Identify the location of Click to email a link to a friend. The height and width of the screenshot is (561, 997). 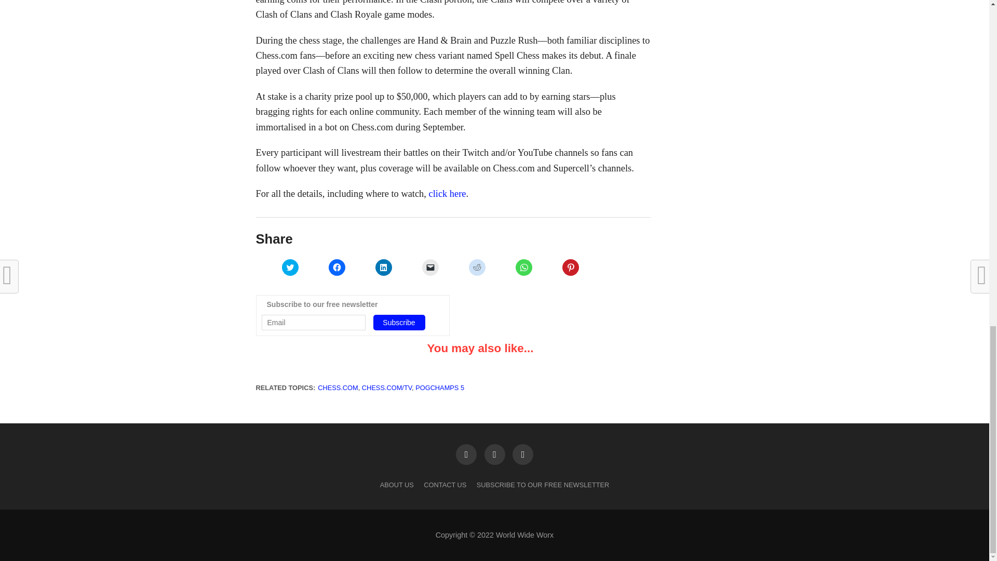
(430, 267).